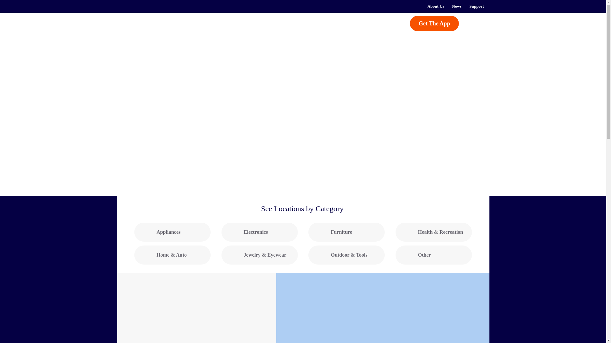  What do you see at coordinates (477, 6) in the screenshot?
I see `Support` at bounding box center [477, 6].